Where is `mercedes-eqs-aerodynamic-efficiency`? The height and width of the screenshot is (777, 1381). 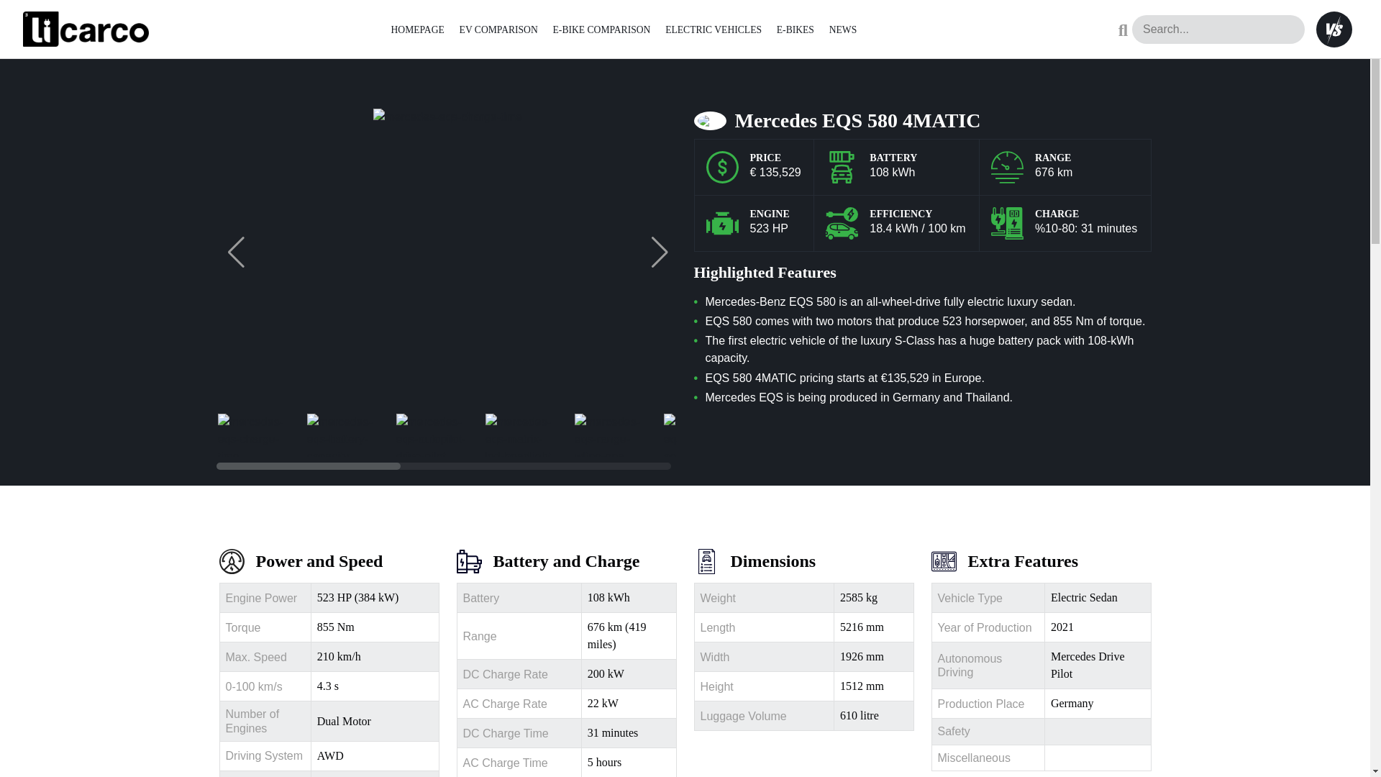 mercedes-eqs-aerodynamic-efficiency is located at coordinates (698, 435).